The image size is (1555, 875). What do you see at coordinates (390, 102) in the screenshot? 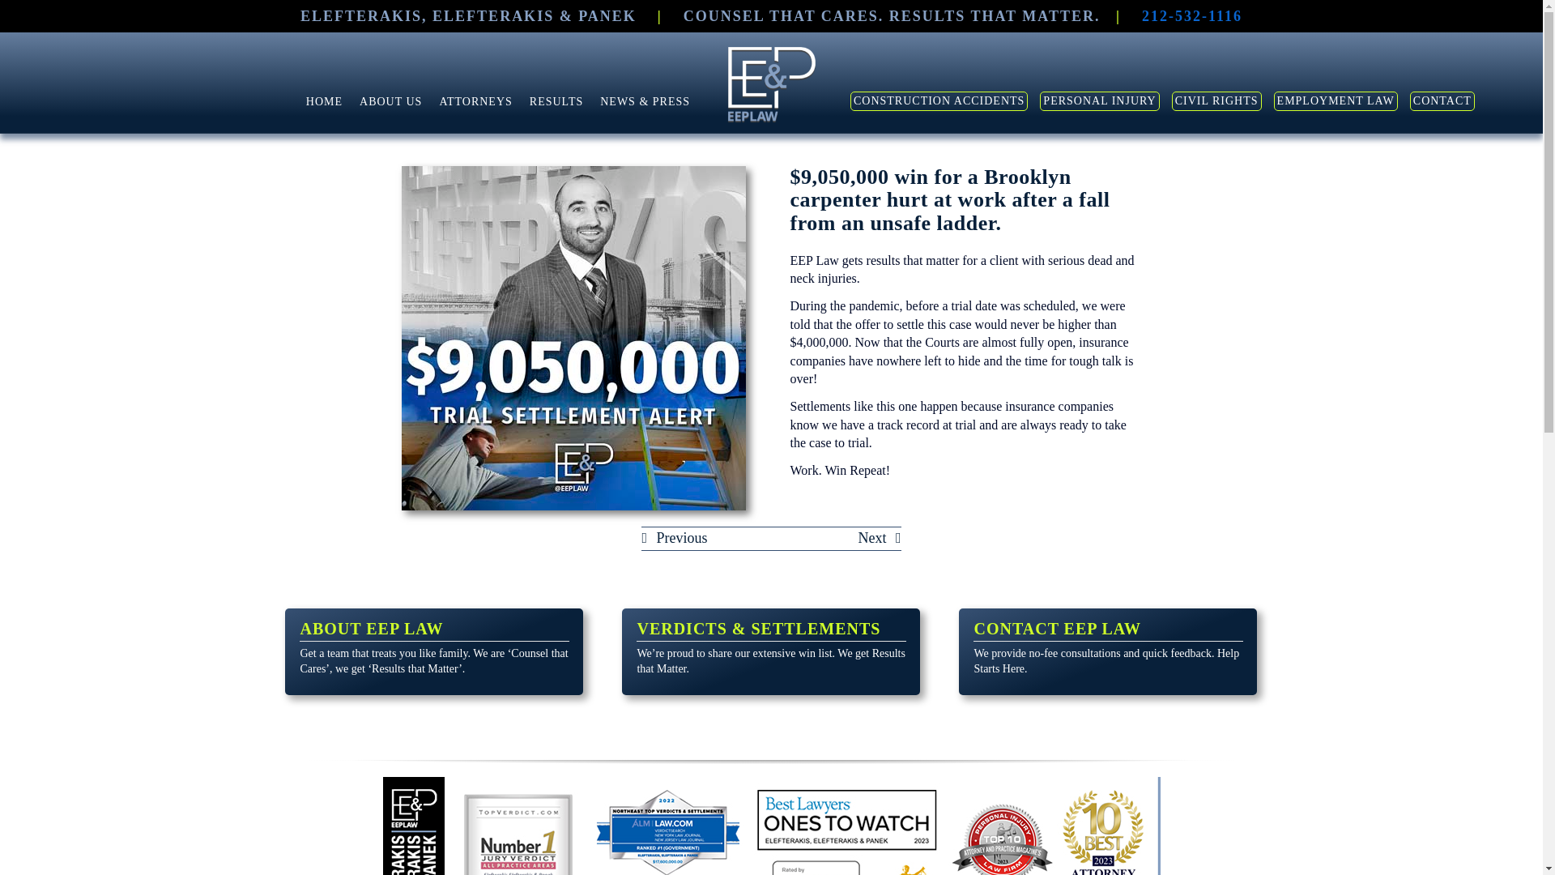
I see `ABOUT US` at bounding box center [390, 102].